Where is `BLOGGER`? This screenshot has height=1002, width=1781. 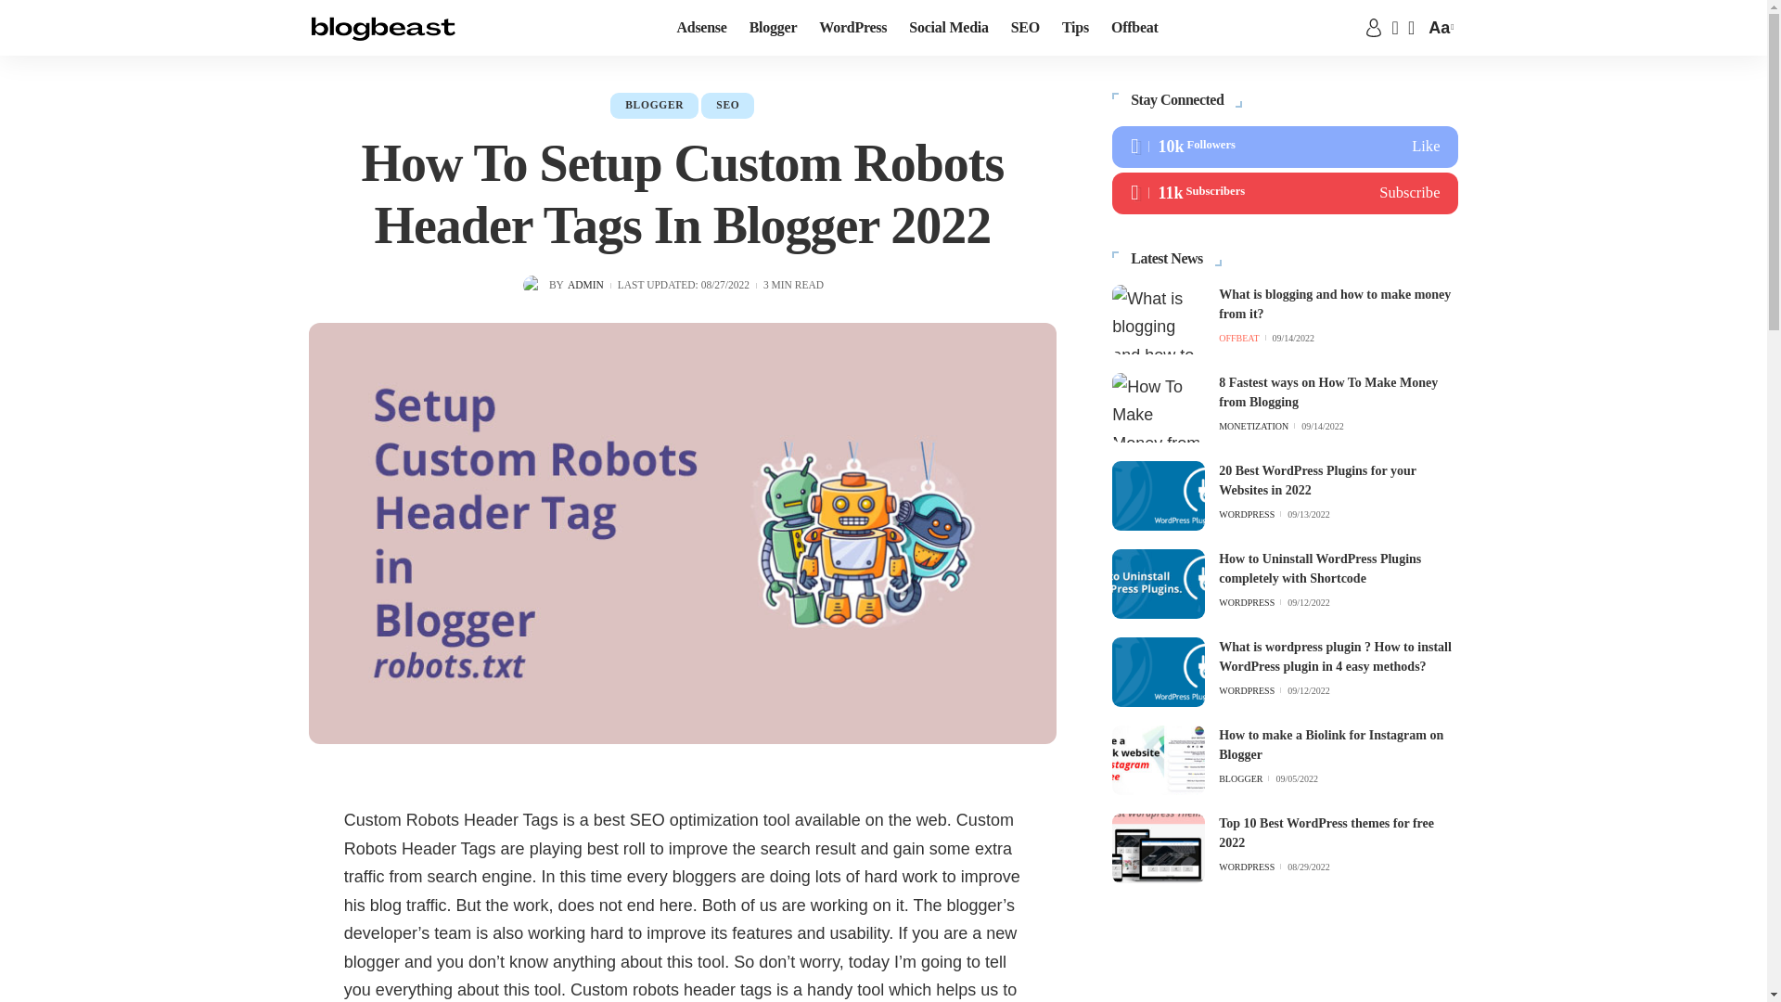
BLOGGER is located at coordinates (654, 106).